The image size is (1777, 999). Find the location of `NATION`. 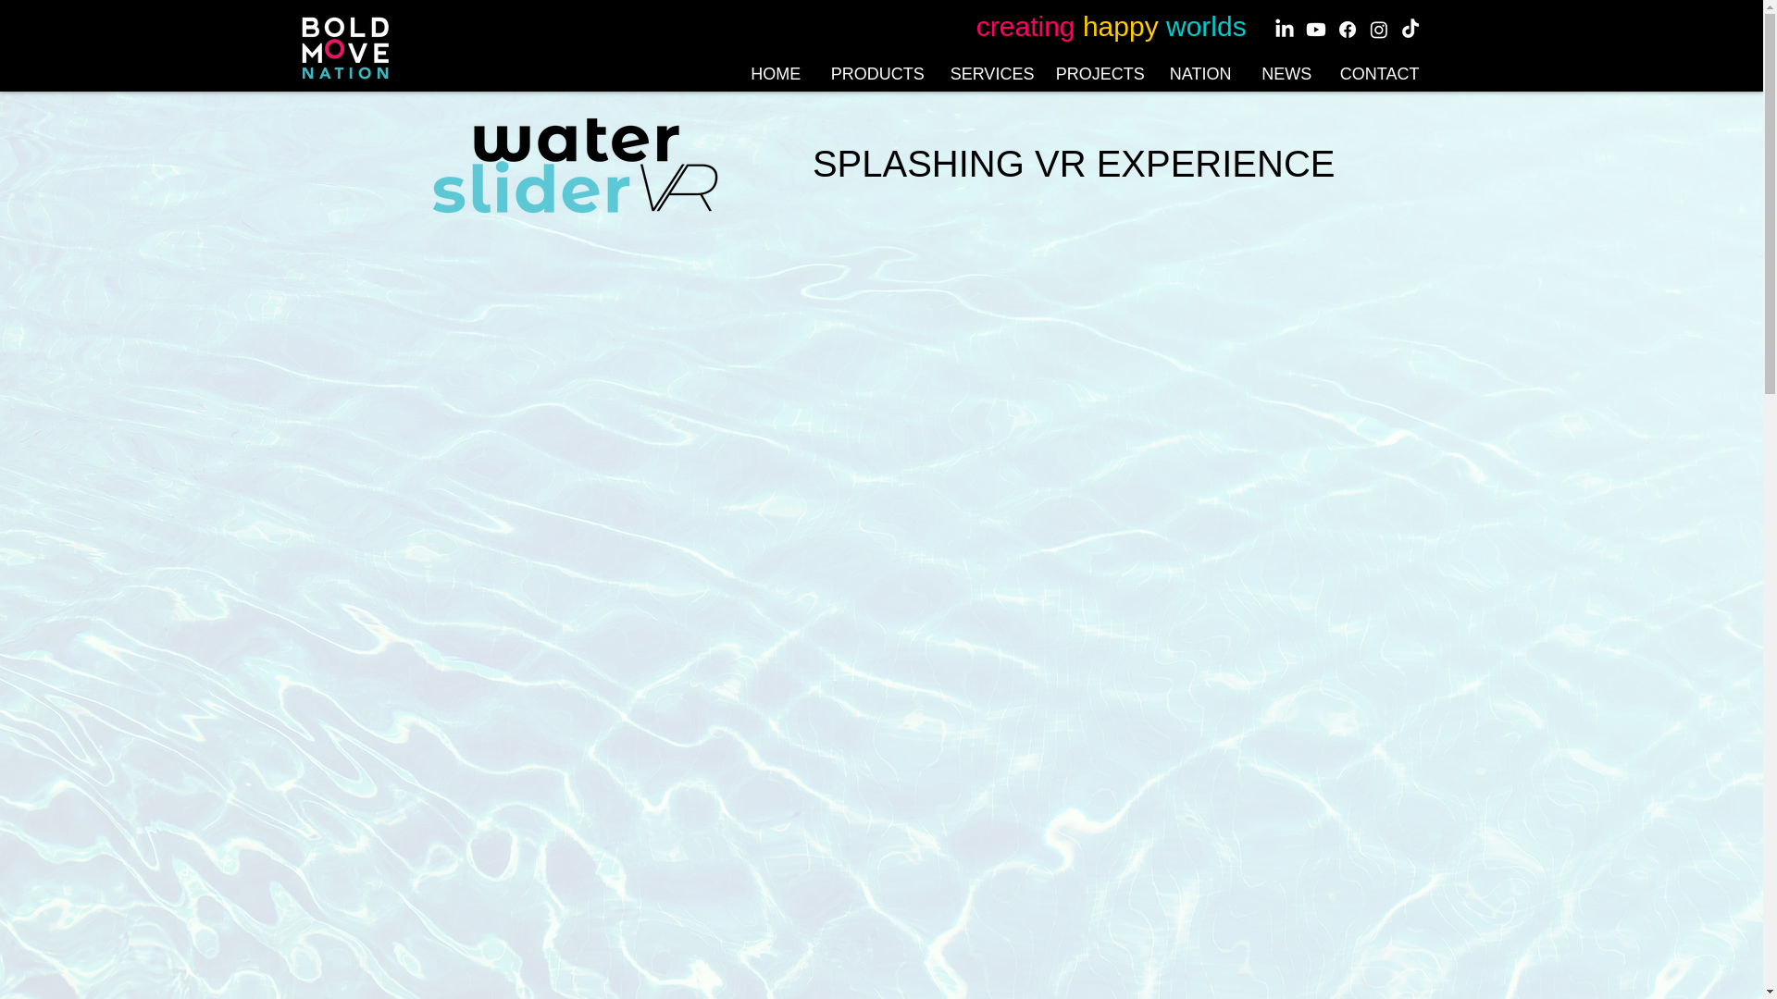

NATION is located at coordinates (1199, 74).